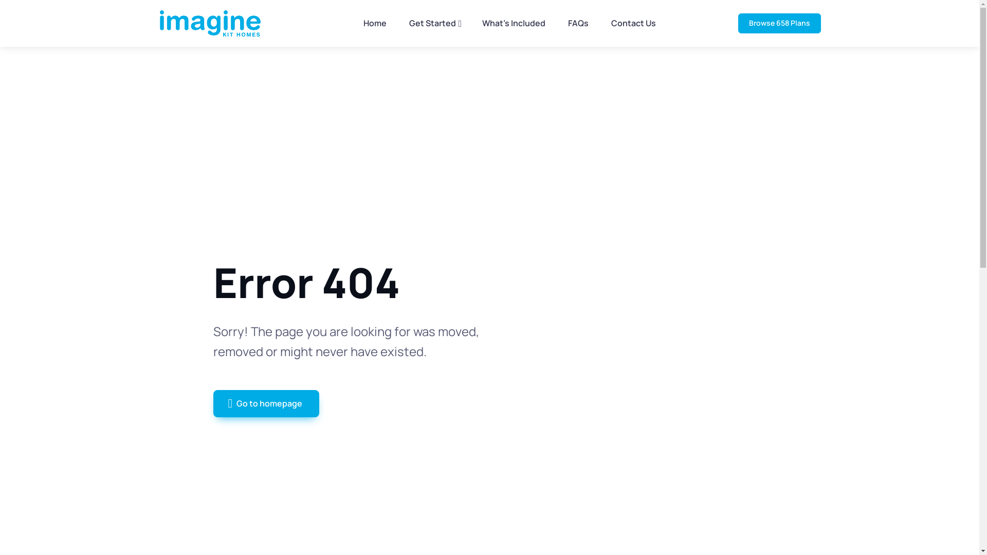 This screenshot has width=987, height=555. I want to click on Get Started, so click(434, 24).